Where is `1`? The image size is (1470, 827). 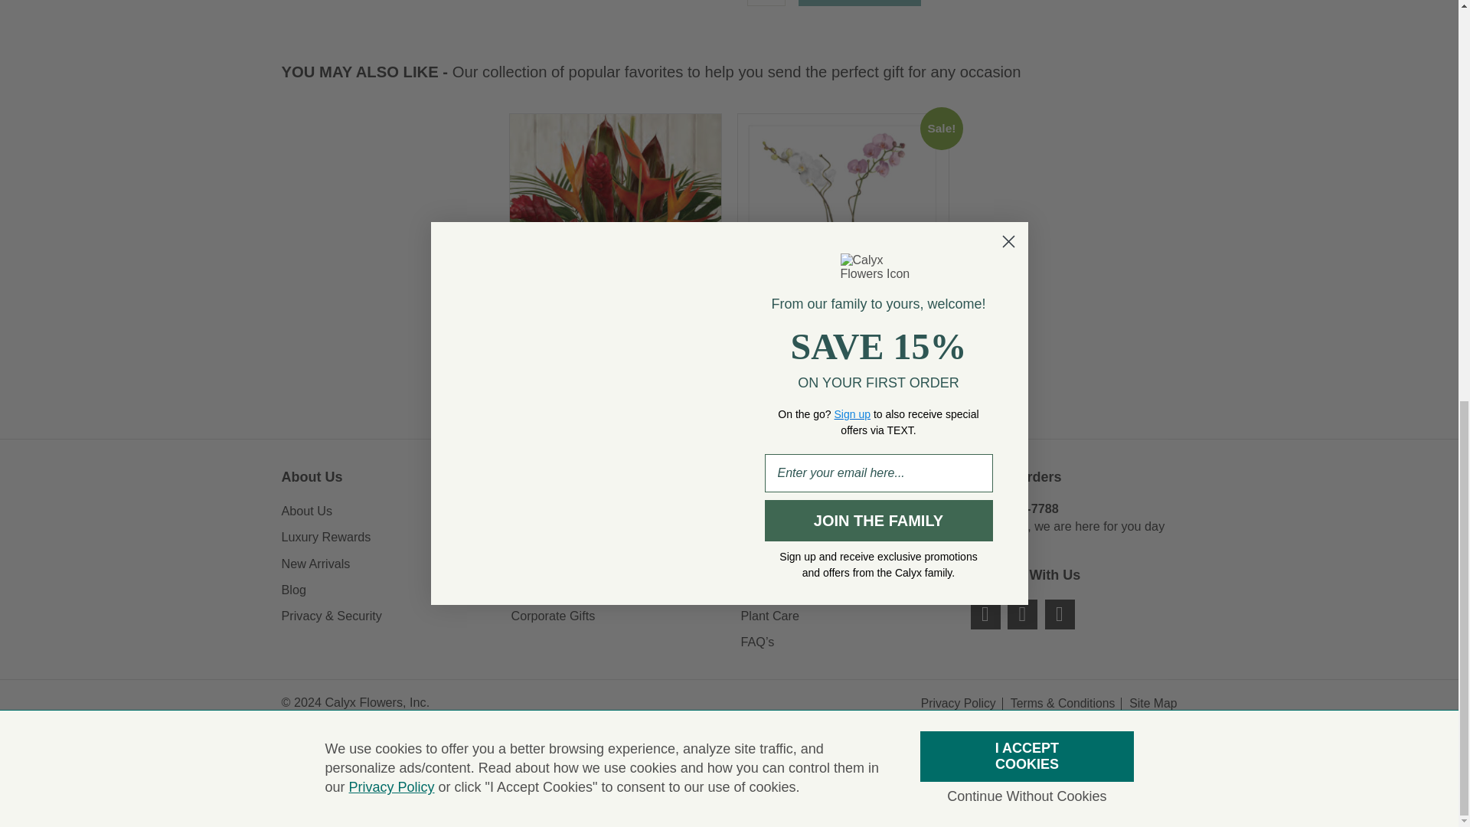 1 is located at coordinates (766, 3).